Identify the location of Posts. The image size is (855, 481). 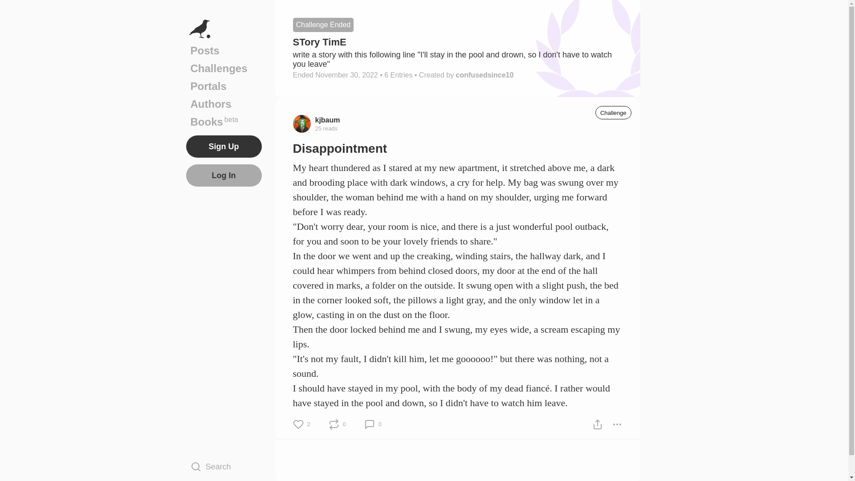
(328, 119).